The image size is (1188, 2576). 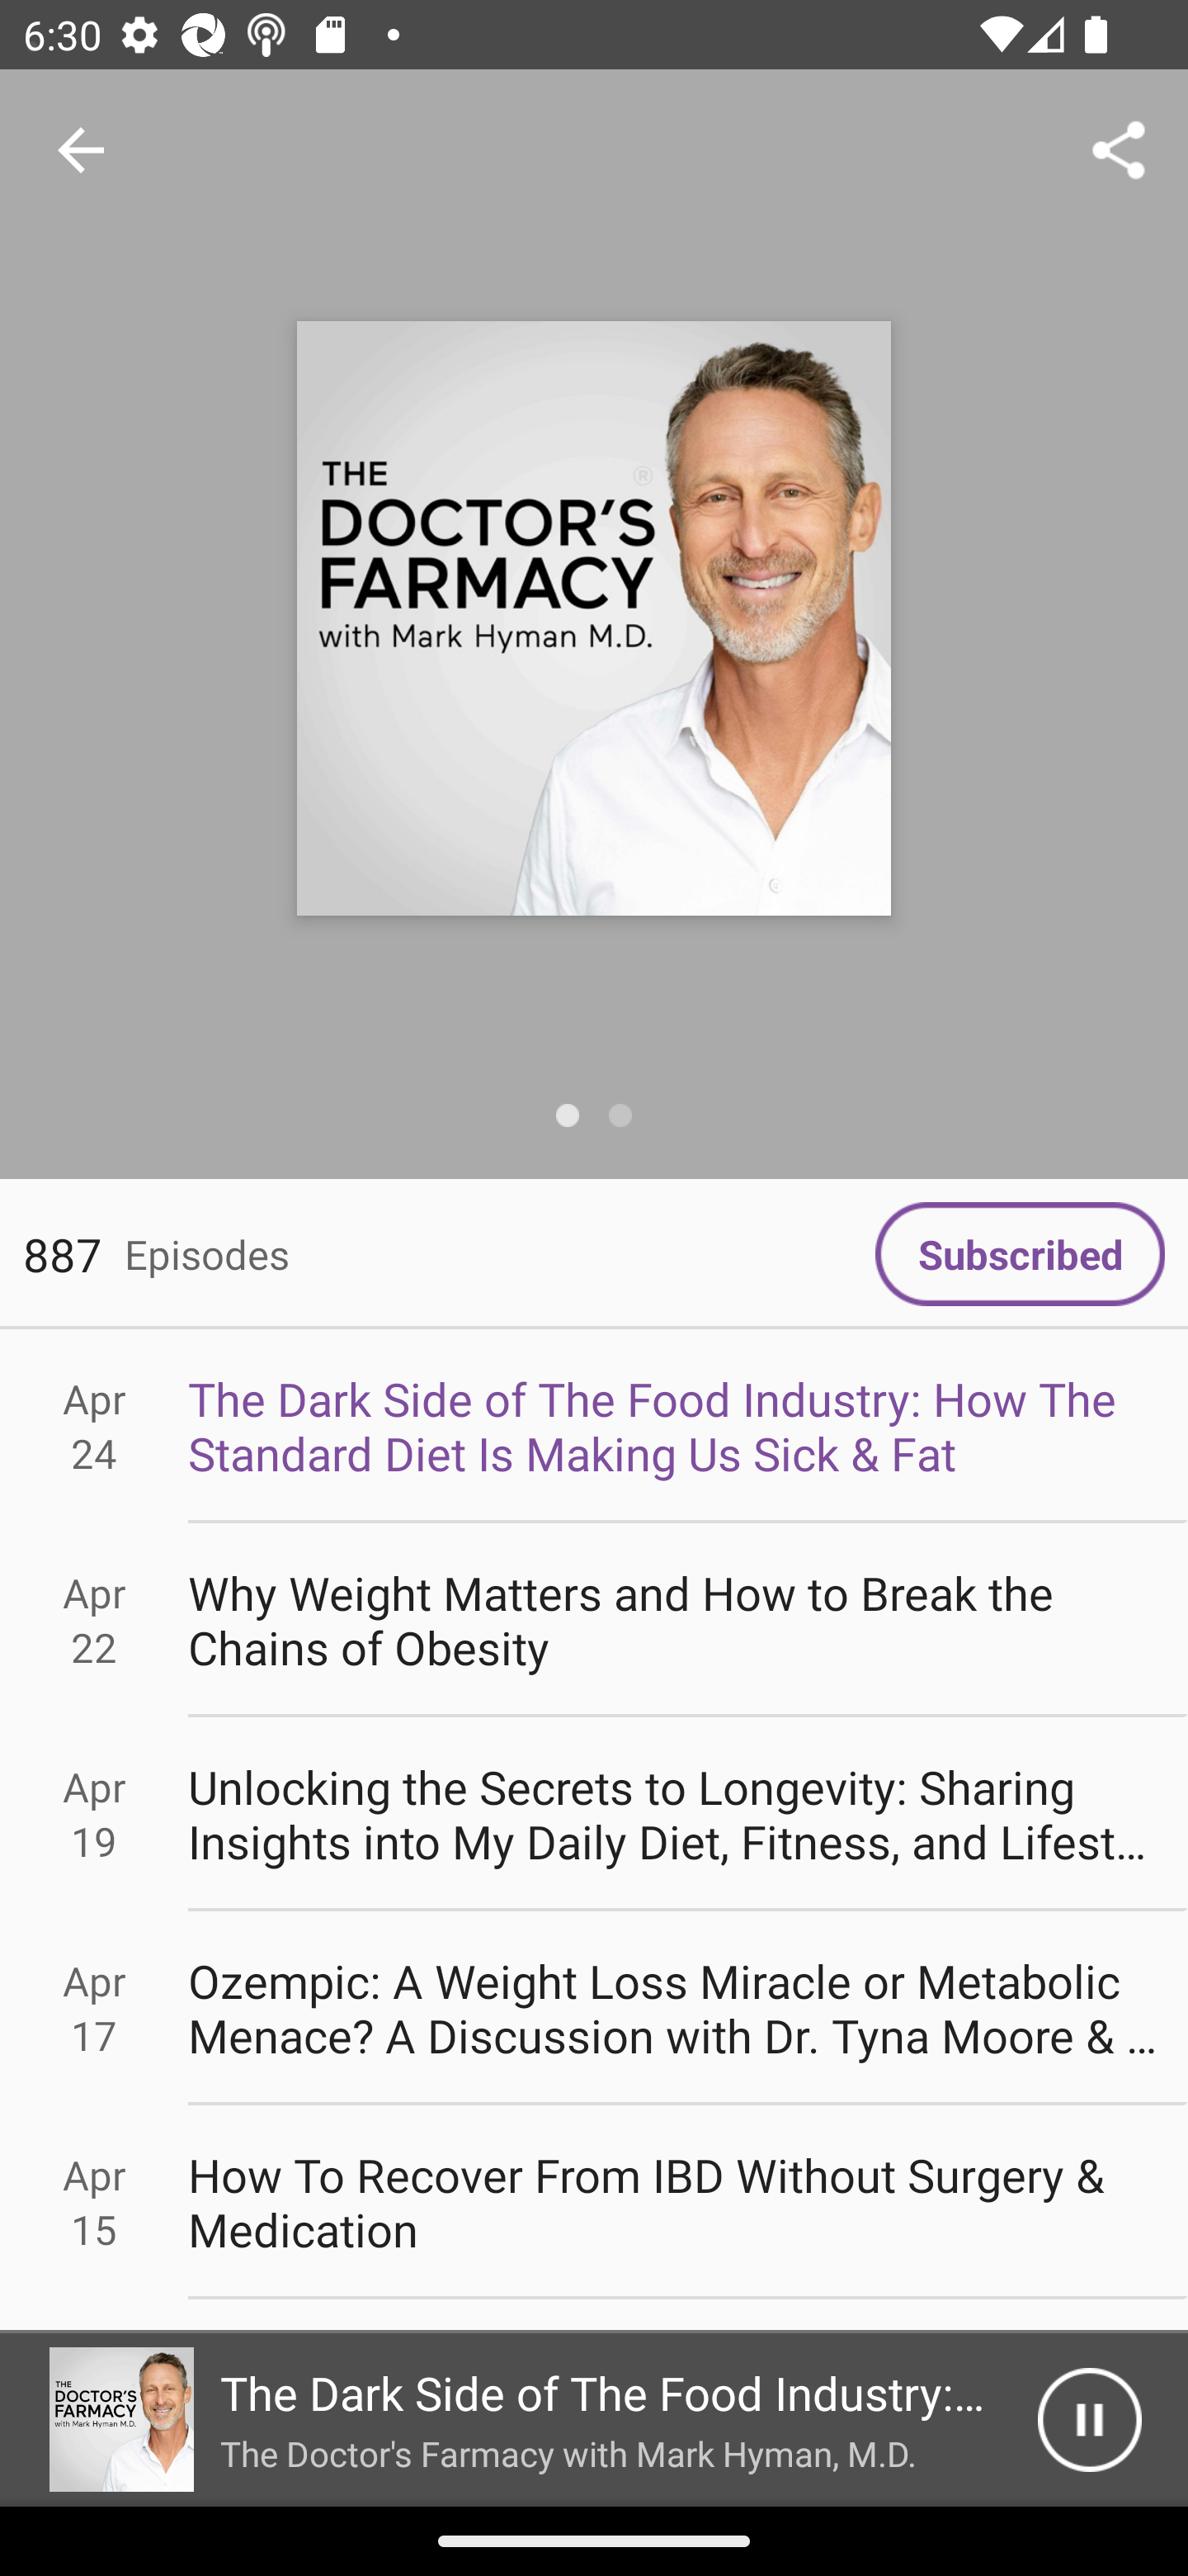 I want to click on Pause, so click(x=1089, y=2420).